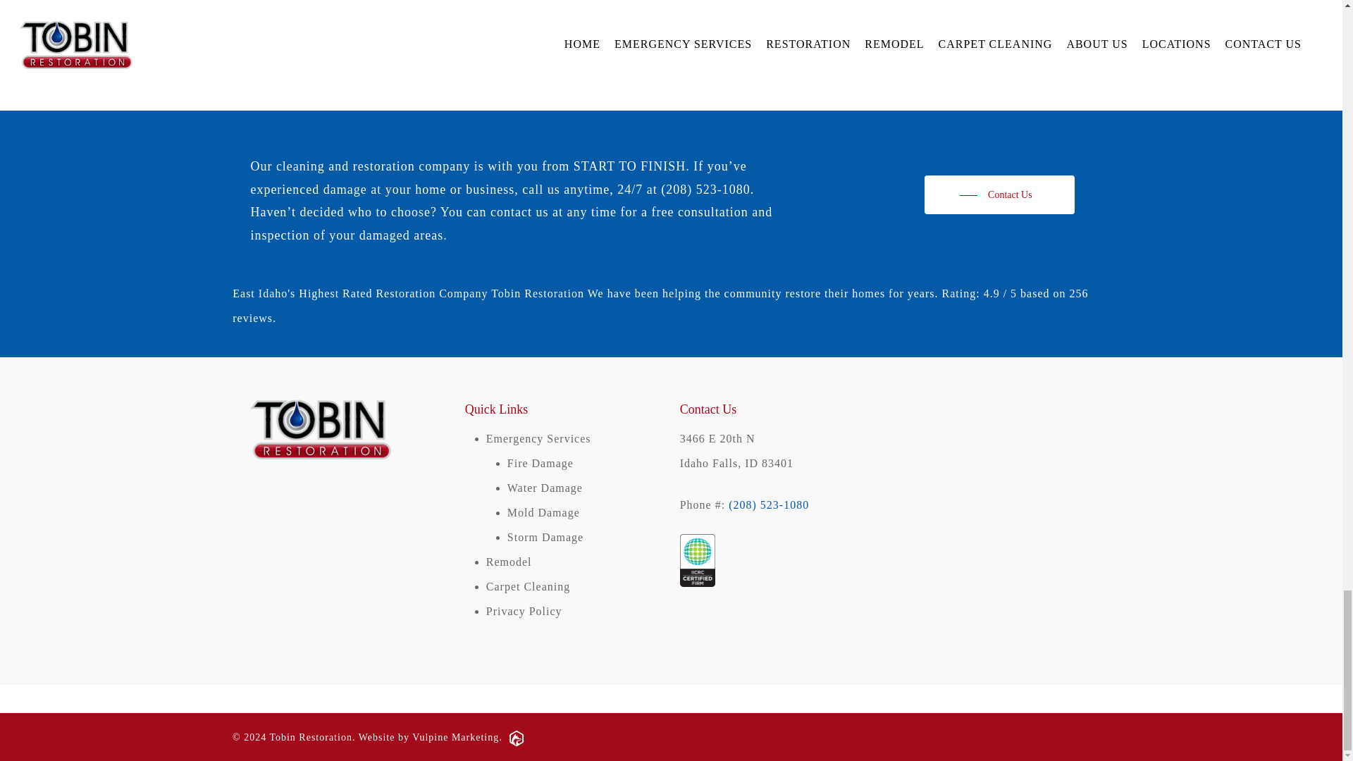 The height and width of the screenshot is (761, 1353). What do you see at coordinates (538, 438) in the screenshot?
I see `Emergency Services` at bounding box center [538, 438].